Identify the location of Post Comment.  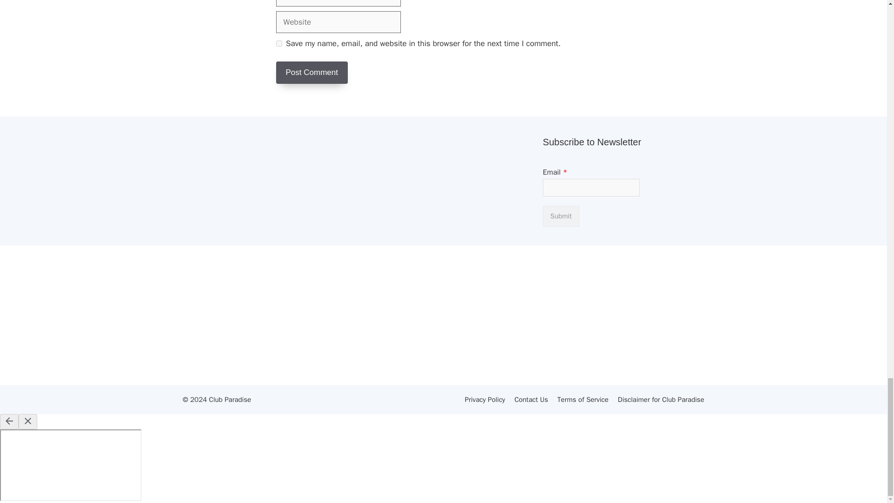
(311, 73).